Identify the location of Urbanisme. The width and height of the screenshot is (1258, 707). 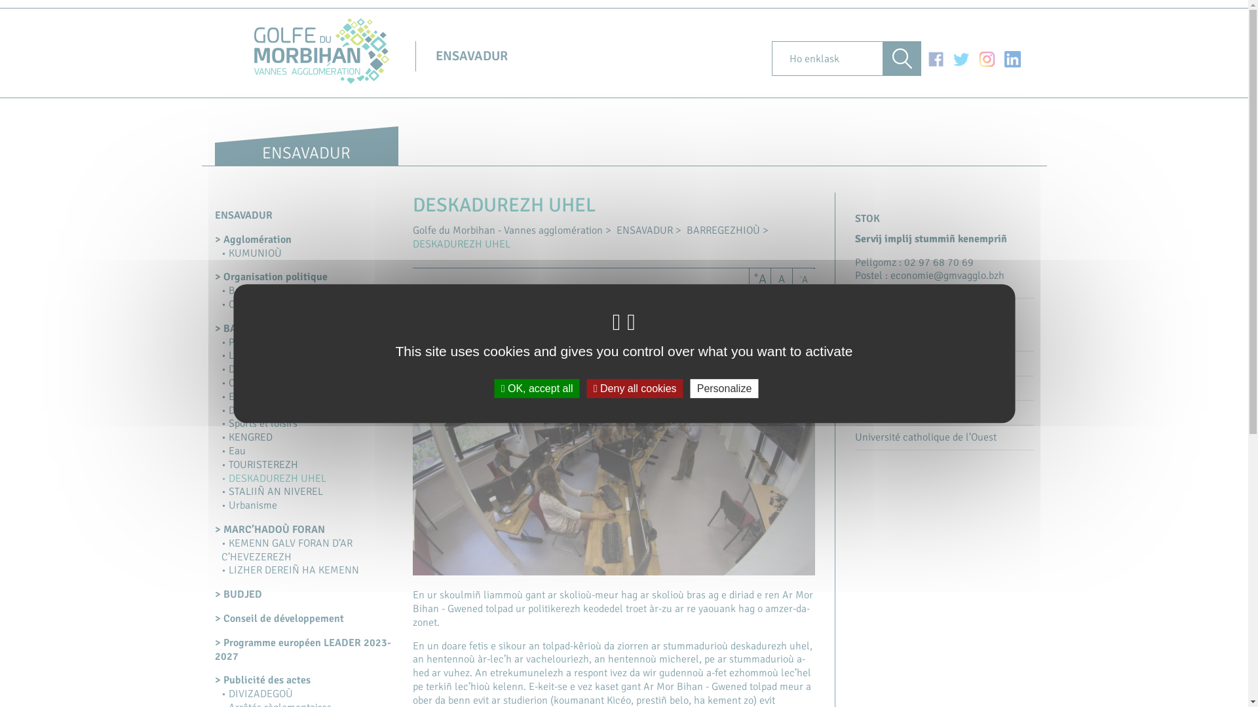
(249, 505).